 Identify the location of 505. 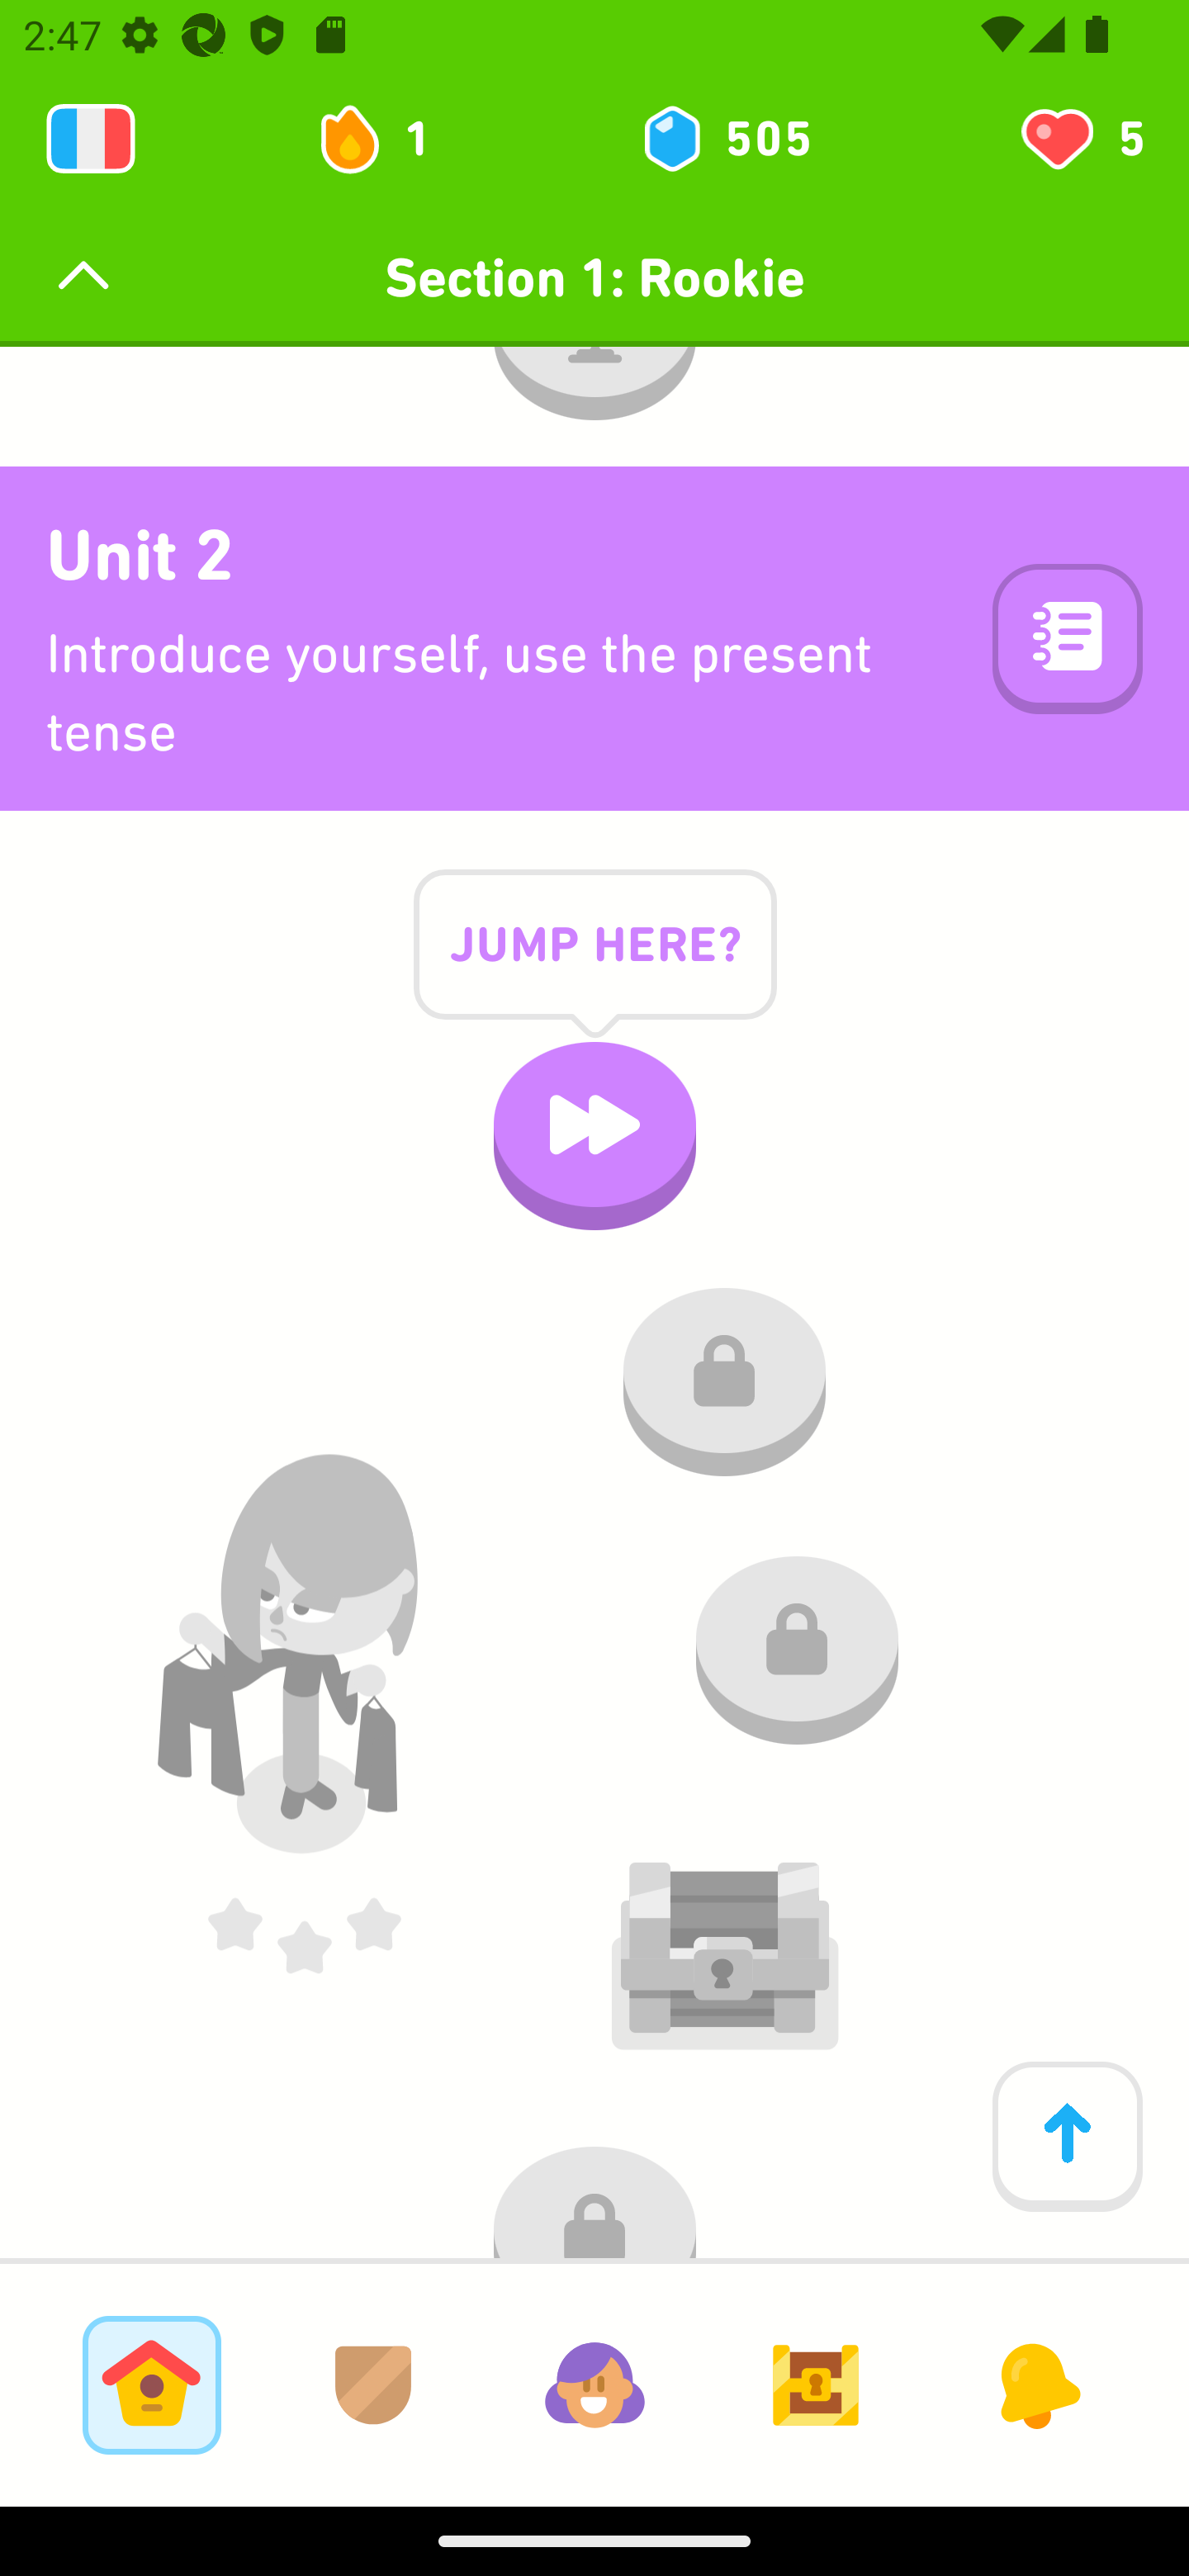
(725, 139).